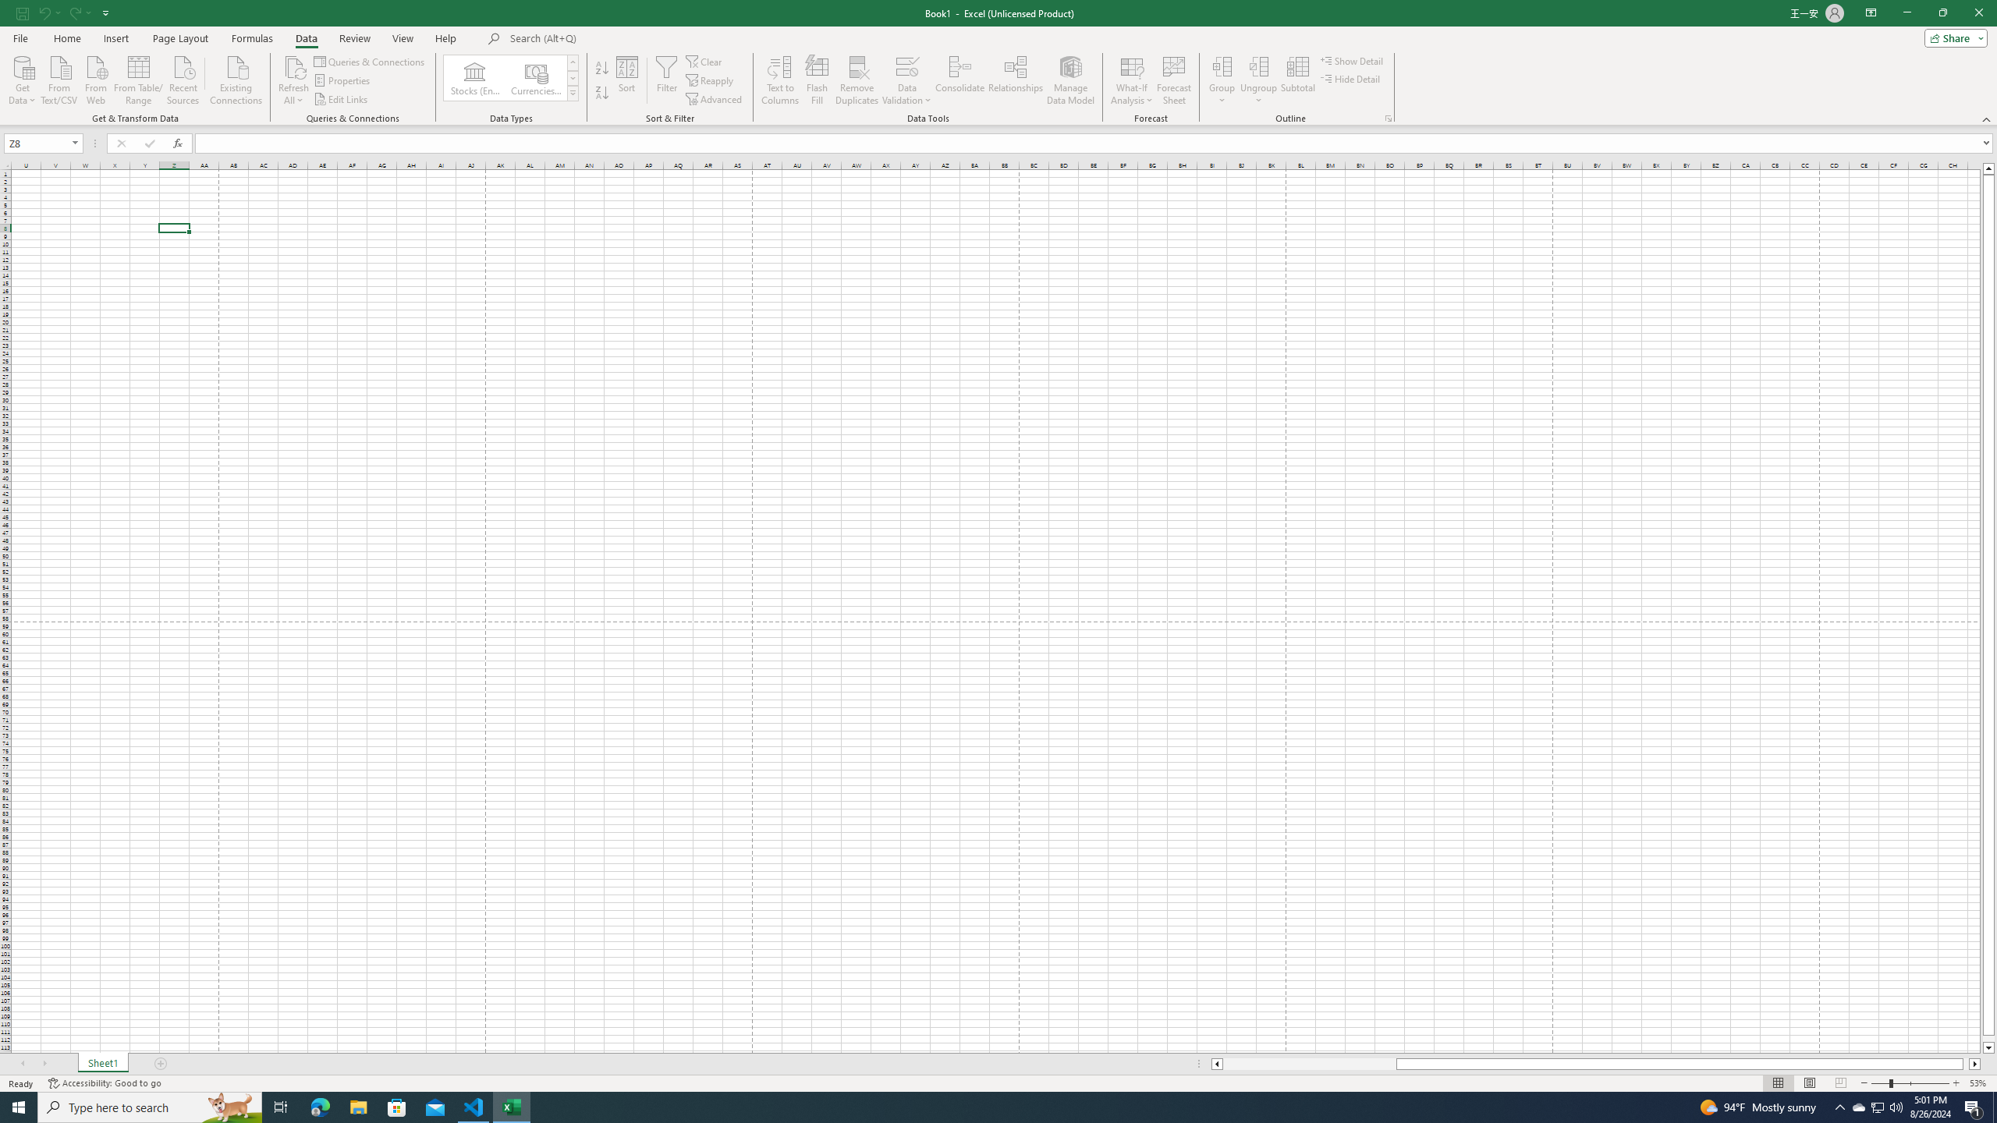 Image resolution: width=1997 pixels, height=1123 pixels. I want to click on Recent Sources, so click(183, 79).